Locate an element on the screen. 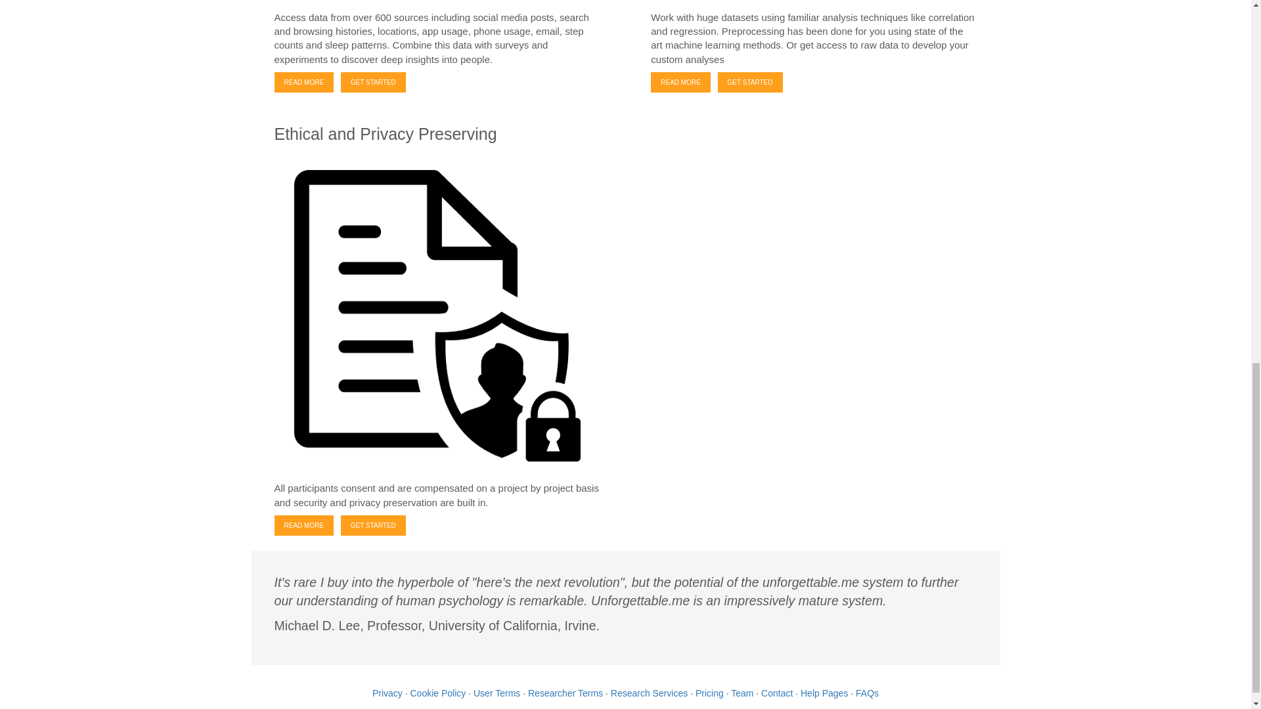  Help Pages is located at coordinates (824, 692).